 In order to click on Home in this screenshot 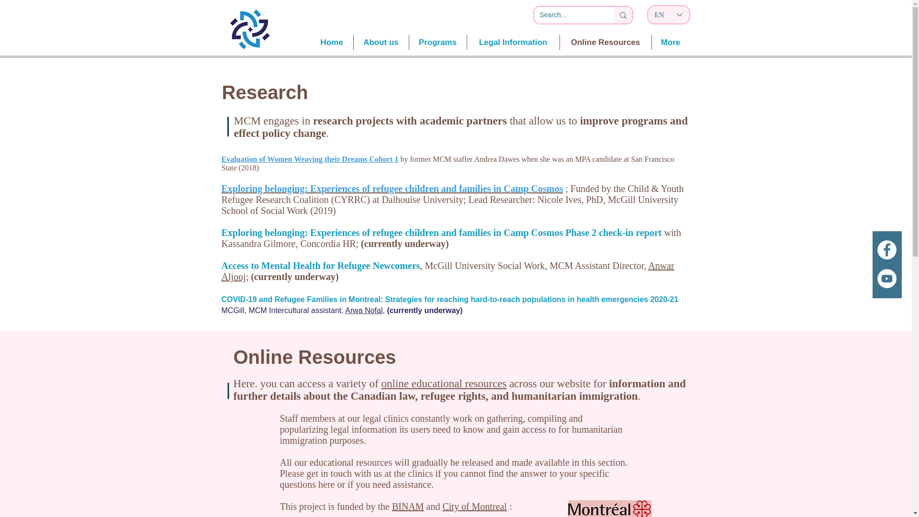, I will do `click(331, 42)`.